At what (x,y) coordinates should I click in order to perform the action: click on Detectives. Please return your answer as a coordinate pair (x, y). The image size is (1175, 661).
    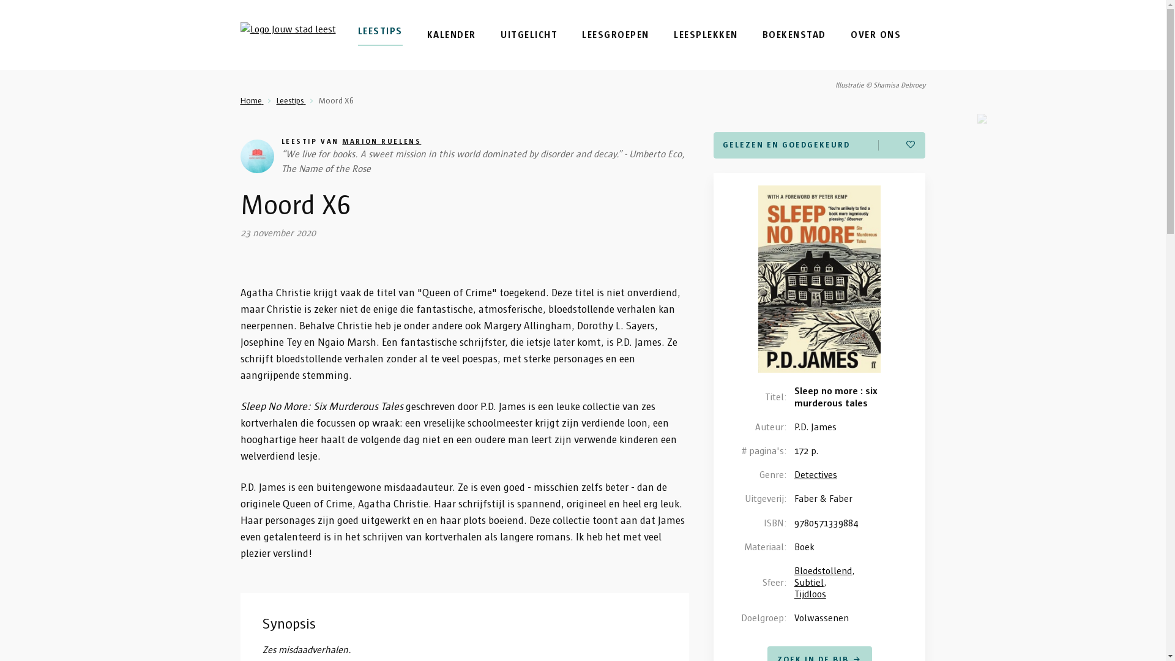
    Looking at the image, I should click on (816, 475).